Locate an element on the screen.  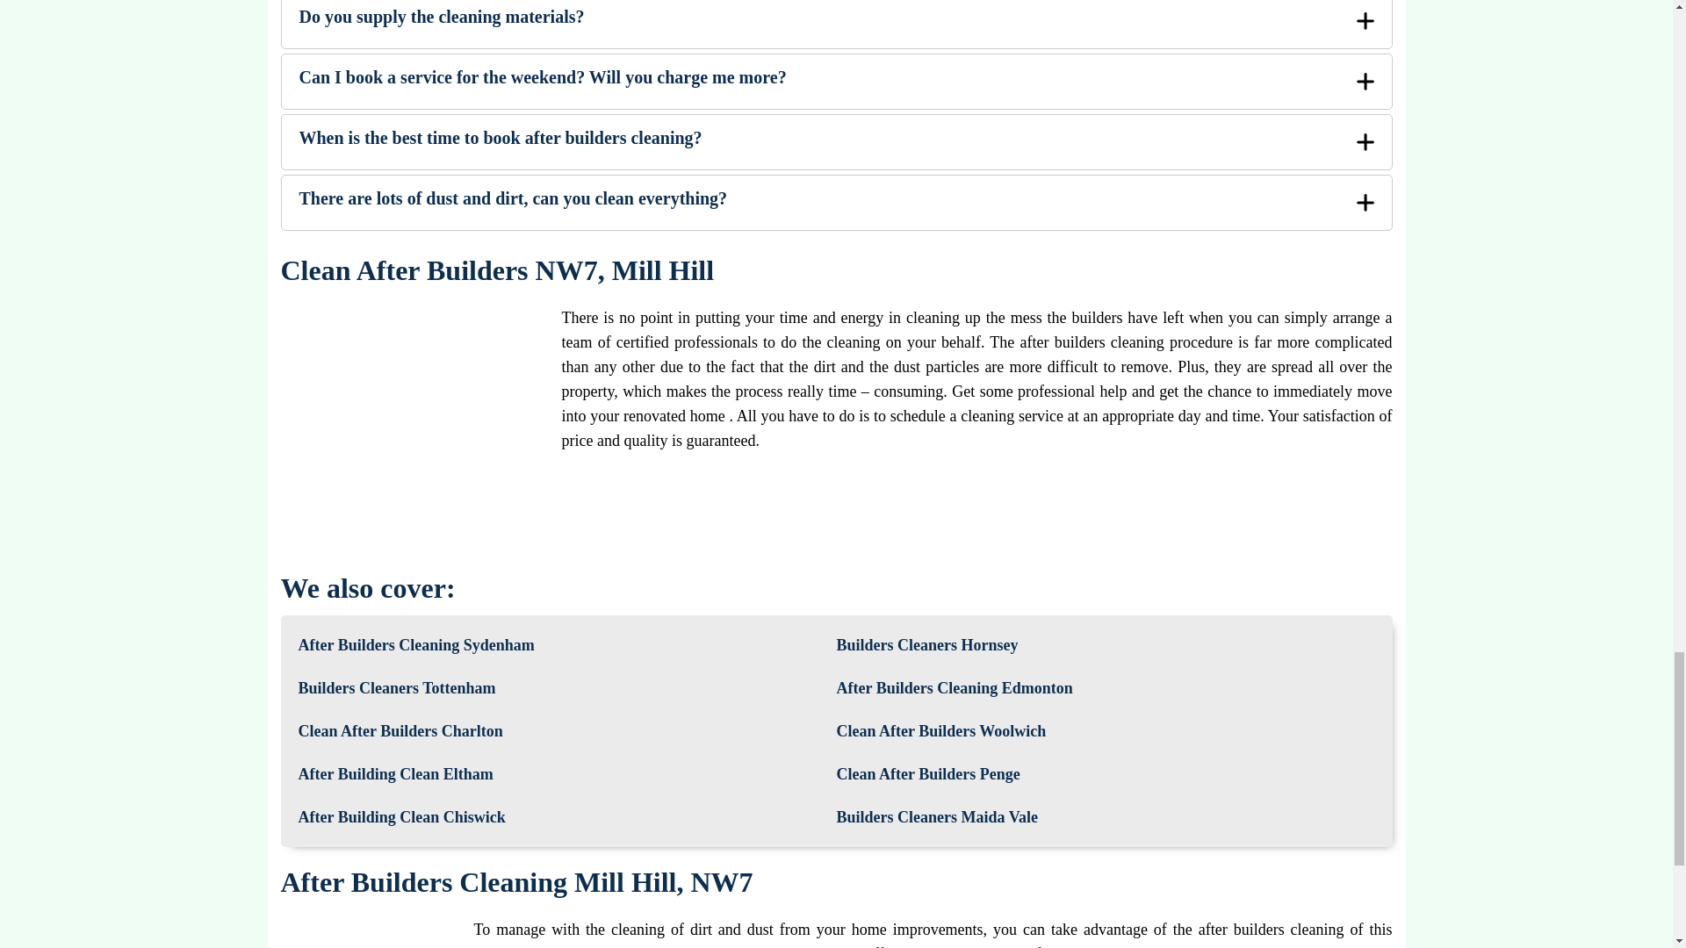
SE20 Clean After Builders Penge is located at coordinates (927, 774).